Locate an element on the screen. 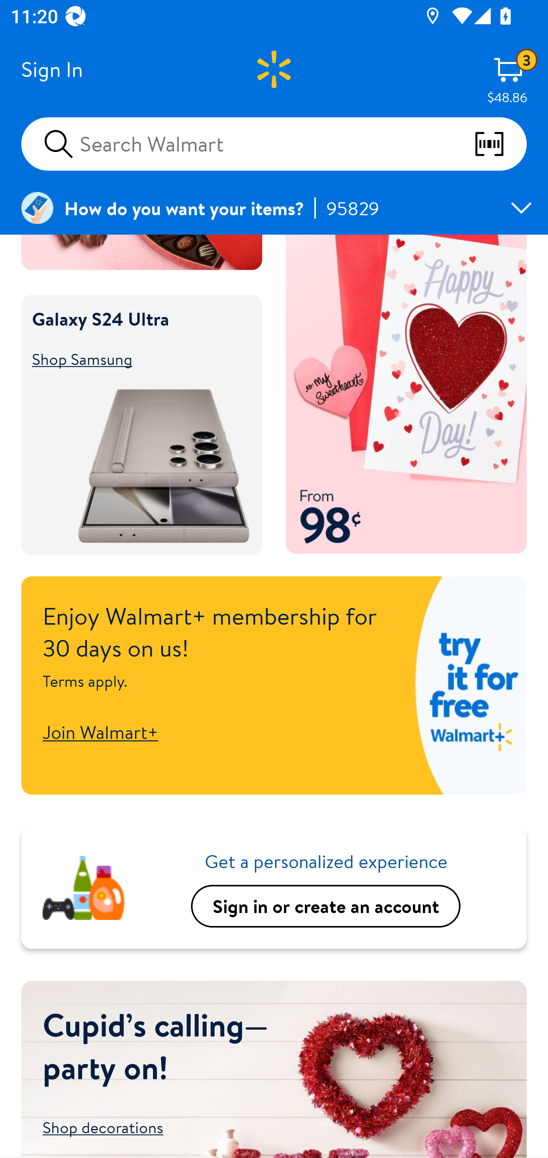 This screenshot has width=548, height=1158. Sign In is located at coordinates (52, 69).